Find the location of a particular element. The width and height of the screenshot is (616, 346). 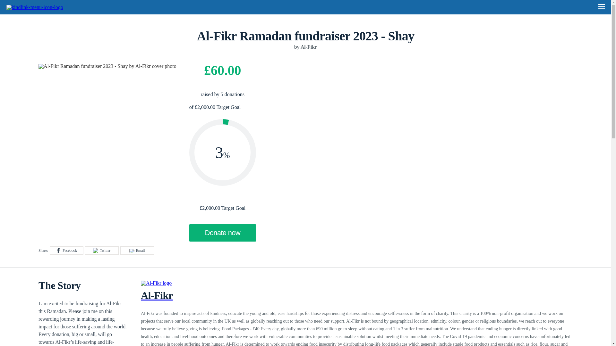

Donate now is located at coordinates (223, 233).